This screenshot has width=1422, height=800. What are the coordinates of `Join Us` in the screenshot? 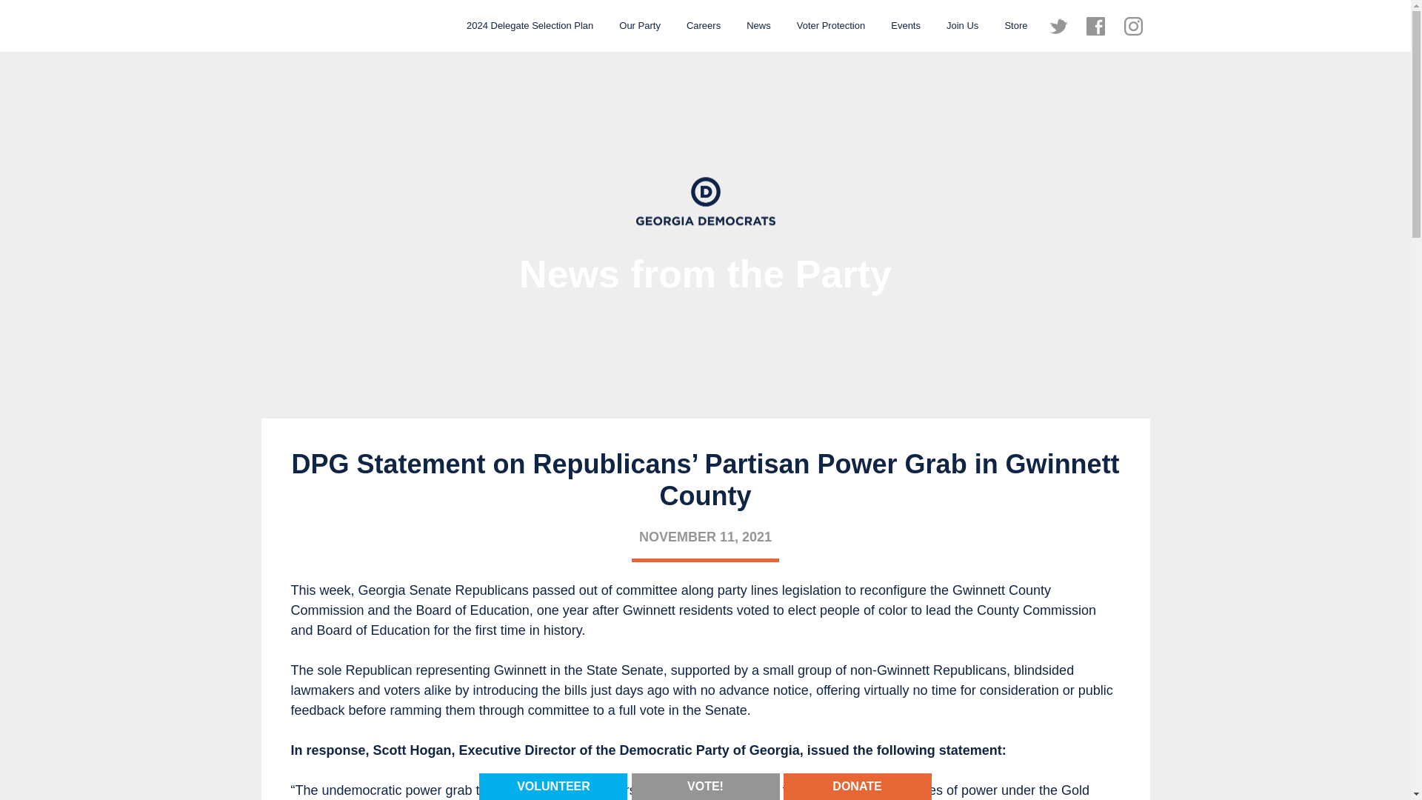 It's located at (963, 25).